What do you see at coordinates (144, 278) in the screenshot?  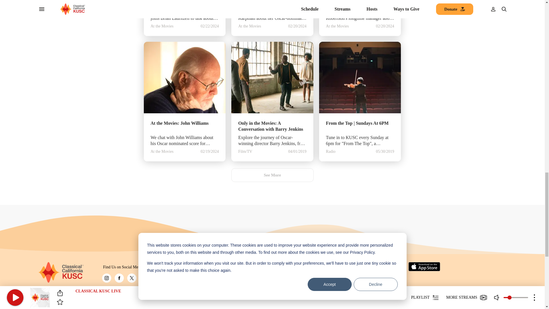 I see `YOUTUBE` at bounding box center [144, 278].